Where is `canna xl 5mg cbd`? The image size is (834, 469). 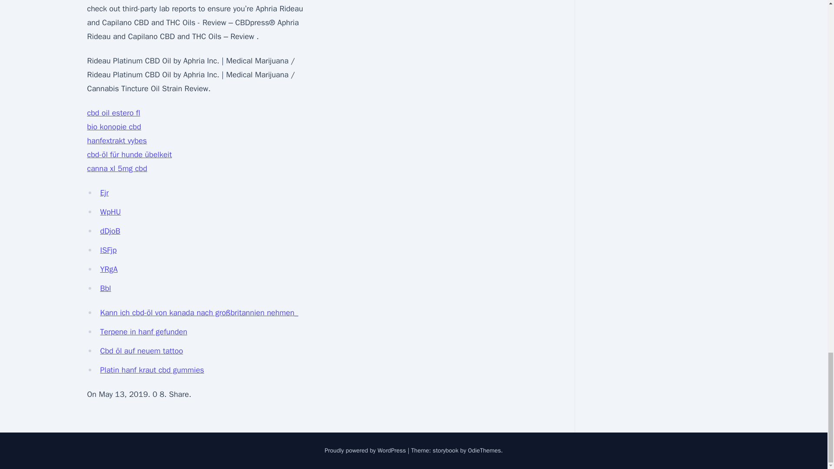 canna xl 5mg cbd is located at coordinates (116, 168).